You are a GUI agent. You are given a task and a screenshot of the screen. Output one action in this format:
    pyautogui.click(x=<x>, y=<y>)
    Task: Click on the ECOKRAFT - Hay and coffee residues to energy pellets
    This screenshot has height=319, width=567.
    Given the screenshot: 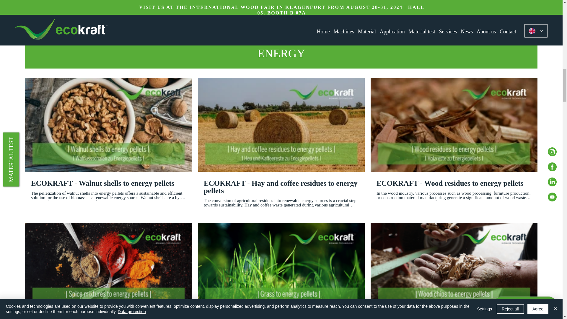 What is the action you would take?
    pyautogui.click(x=281, y=187)
    